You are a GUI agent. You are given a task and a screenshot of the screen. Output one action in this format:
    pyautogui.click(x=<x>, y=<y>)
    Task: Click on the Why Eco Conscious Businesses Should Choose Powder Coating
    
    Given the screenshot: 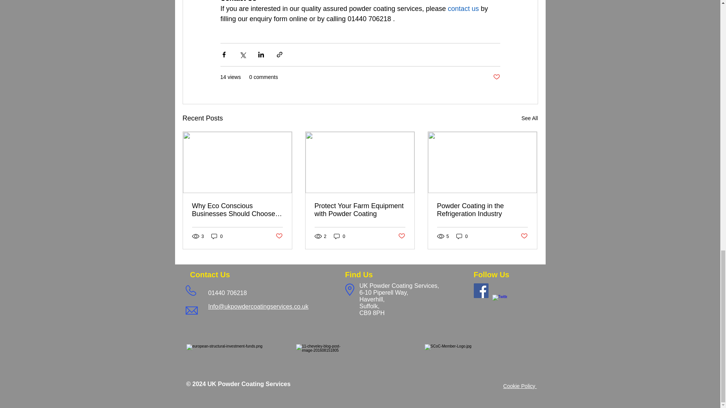 What is the action you would take?
    pyautogui.click(x=237, y=210)
    